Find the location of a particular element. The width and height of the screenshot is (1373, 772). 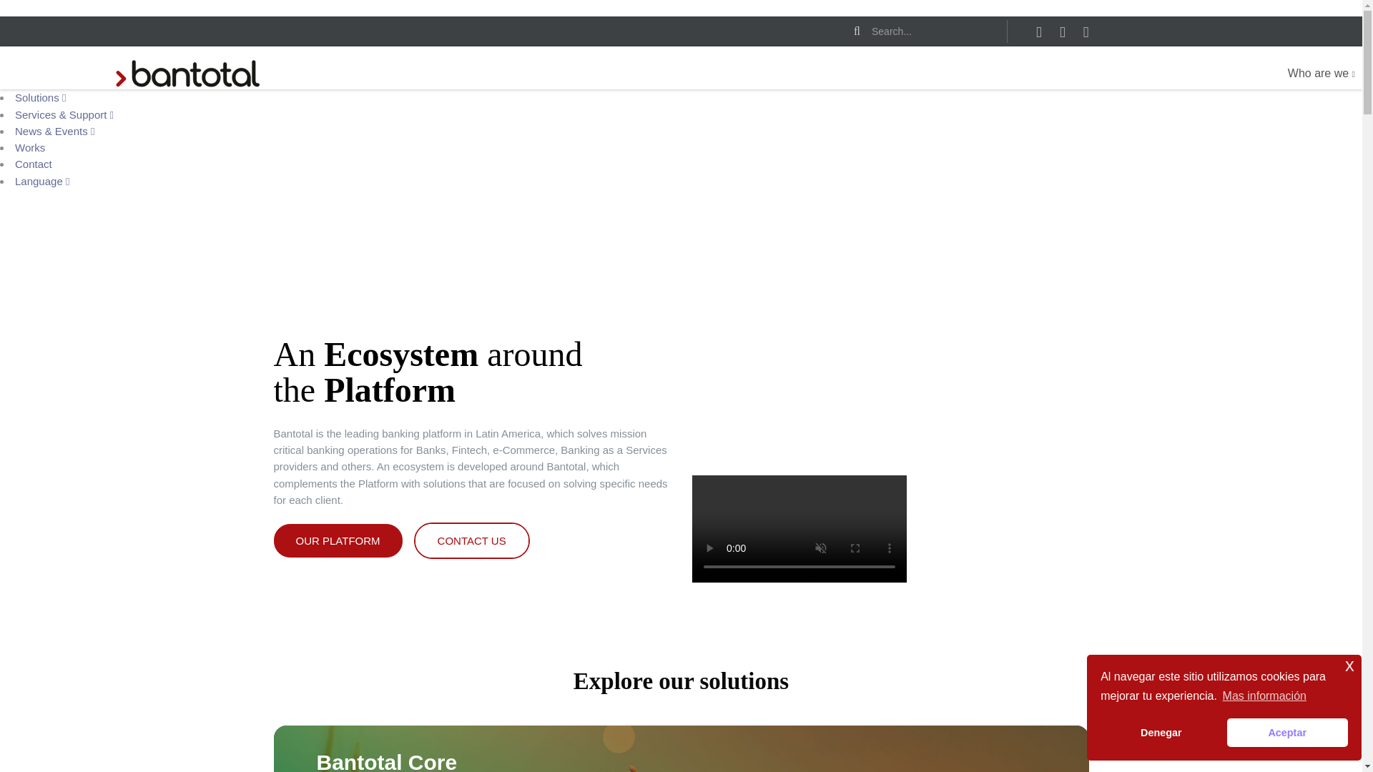

Contact is located at coordinates (33, 164).